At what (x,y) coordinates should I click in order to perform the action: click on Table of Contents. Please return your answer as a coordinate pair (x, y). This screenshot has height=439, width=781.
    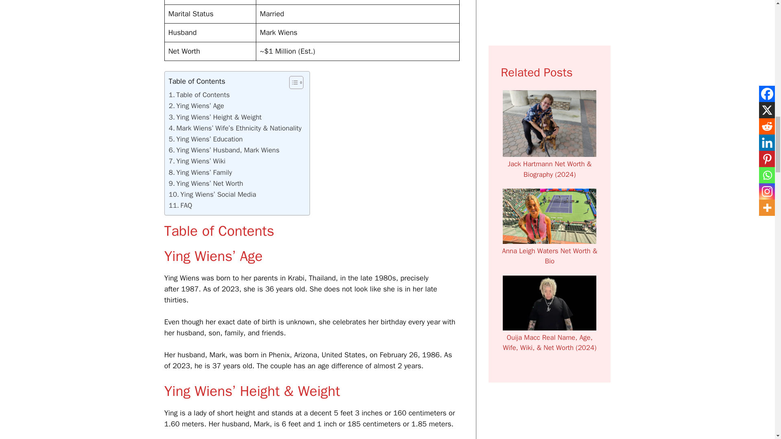
    Looking at the image, I should click on (199, 95).